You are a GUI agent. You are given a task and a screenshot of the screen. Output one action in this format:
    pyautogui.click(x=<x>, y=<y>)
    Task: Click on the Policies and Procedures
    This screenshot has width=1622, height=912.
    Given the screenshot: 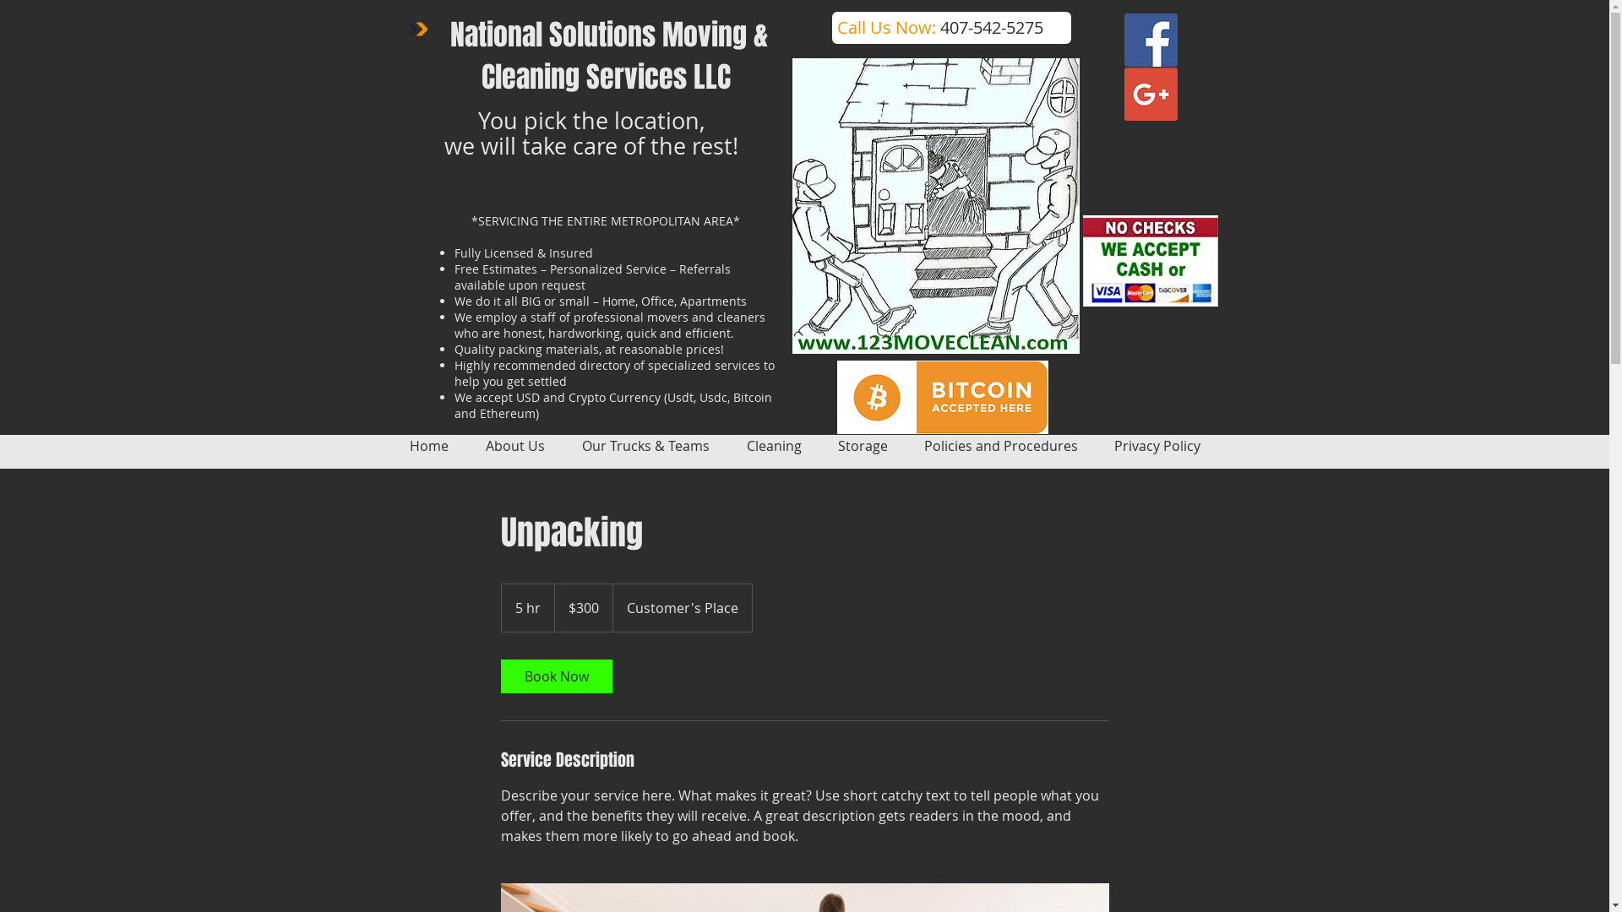 What is the action you would take?
    pyautogui.click(x=1000, y=446)
    